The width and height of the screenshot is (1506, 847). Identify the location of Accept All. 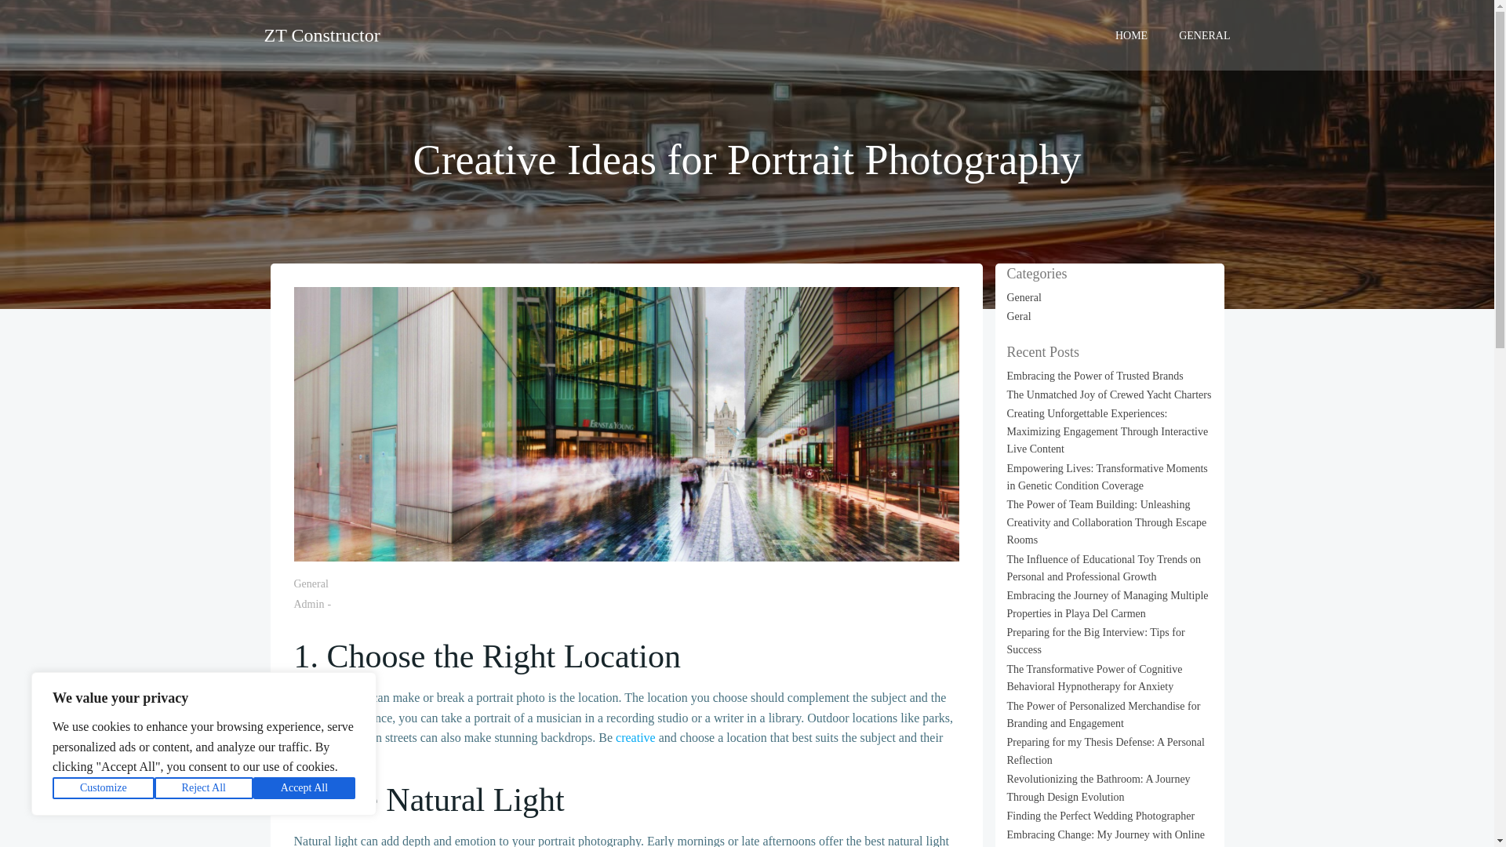
(304, 788).